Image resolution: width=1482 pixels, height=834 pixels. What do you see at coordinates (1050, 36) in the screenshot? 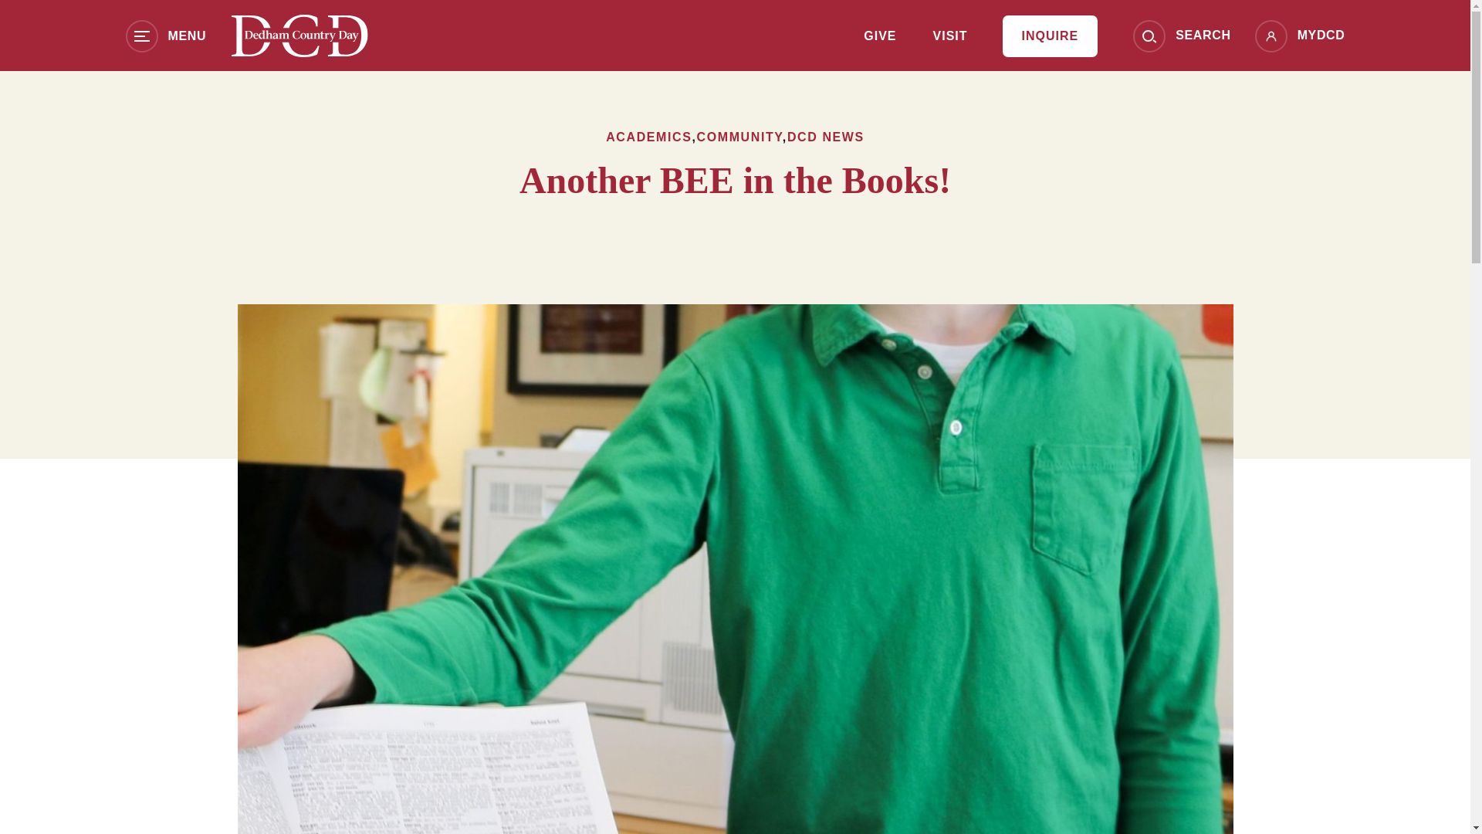
I see `INQUIRE` at bounding box center [1050, 36].